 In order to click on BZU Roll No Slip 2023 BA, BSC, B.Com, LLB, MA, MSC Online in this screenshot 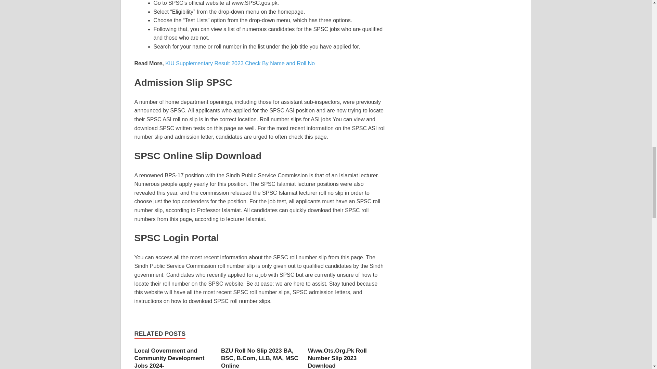, I will do `click(259, 358)`.